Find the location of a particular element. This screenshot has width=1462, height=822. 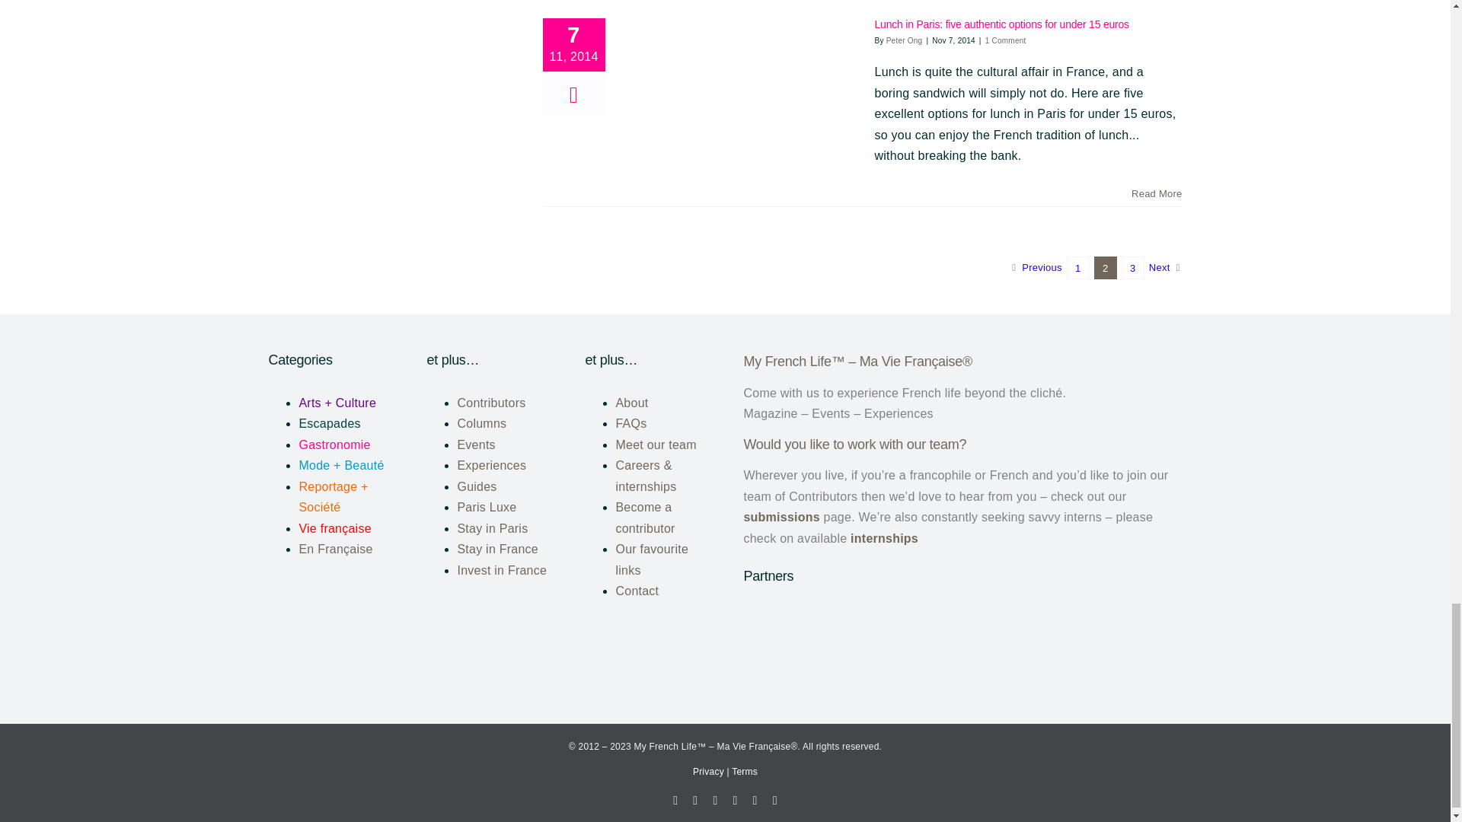

Posts by Peter Ong is located at coordinates (904, 40).